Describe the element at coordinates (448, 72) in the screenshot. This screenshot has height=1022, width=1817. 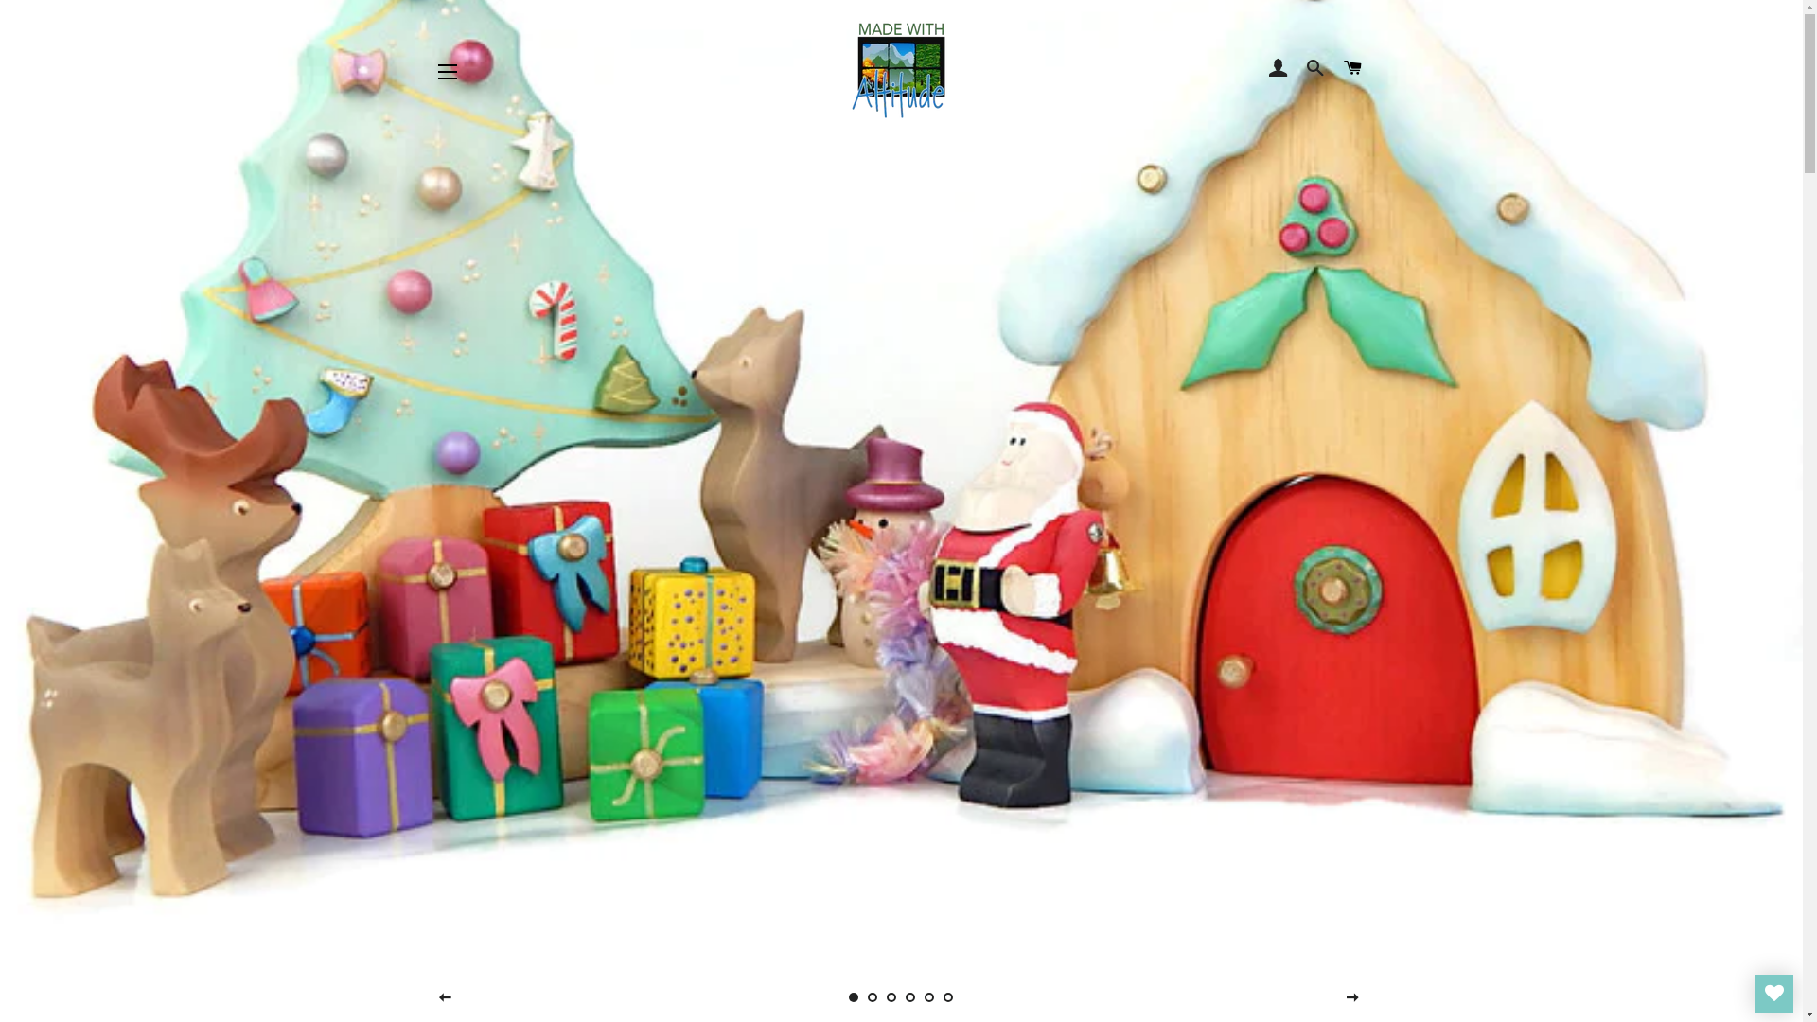
I see `SITE NAVIGATION` at that location.